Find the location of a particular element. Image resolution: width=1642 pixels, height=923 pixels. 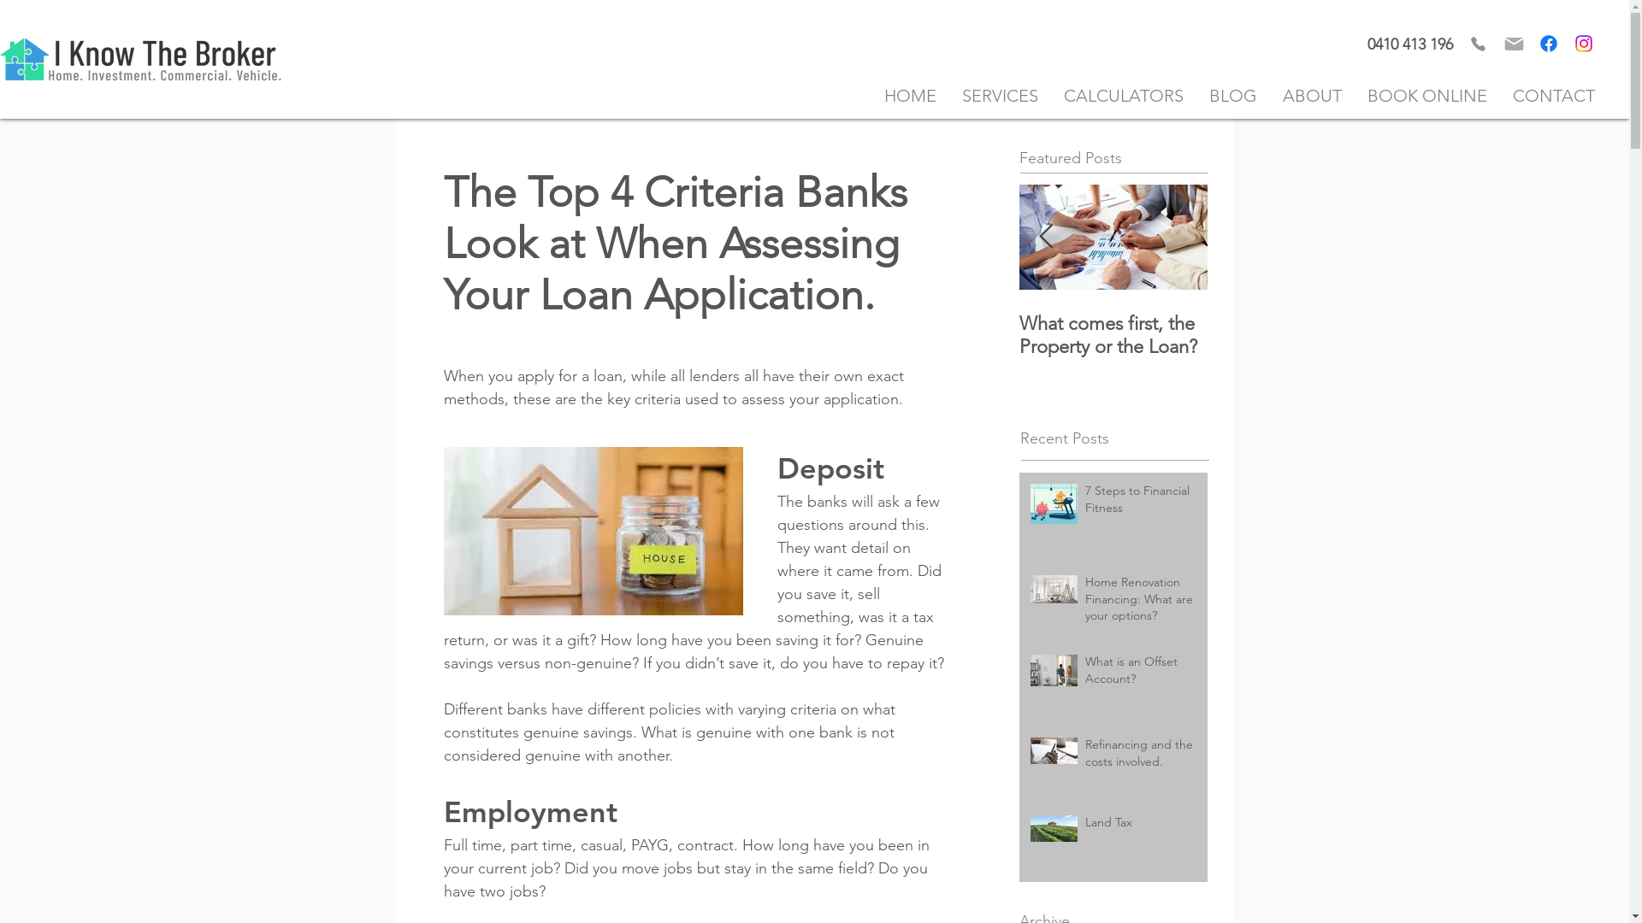

7 Steps to Financial Fitness is located at coordinates (1143, 503).